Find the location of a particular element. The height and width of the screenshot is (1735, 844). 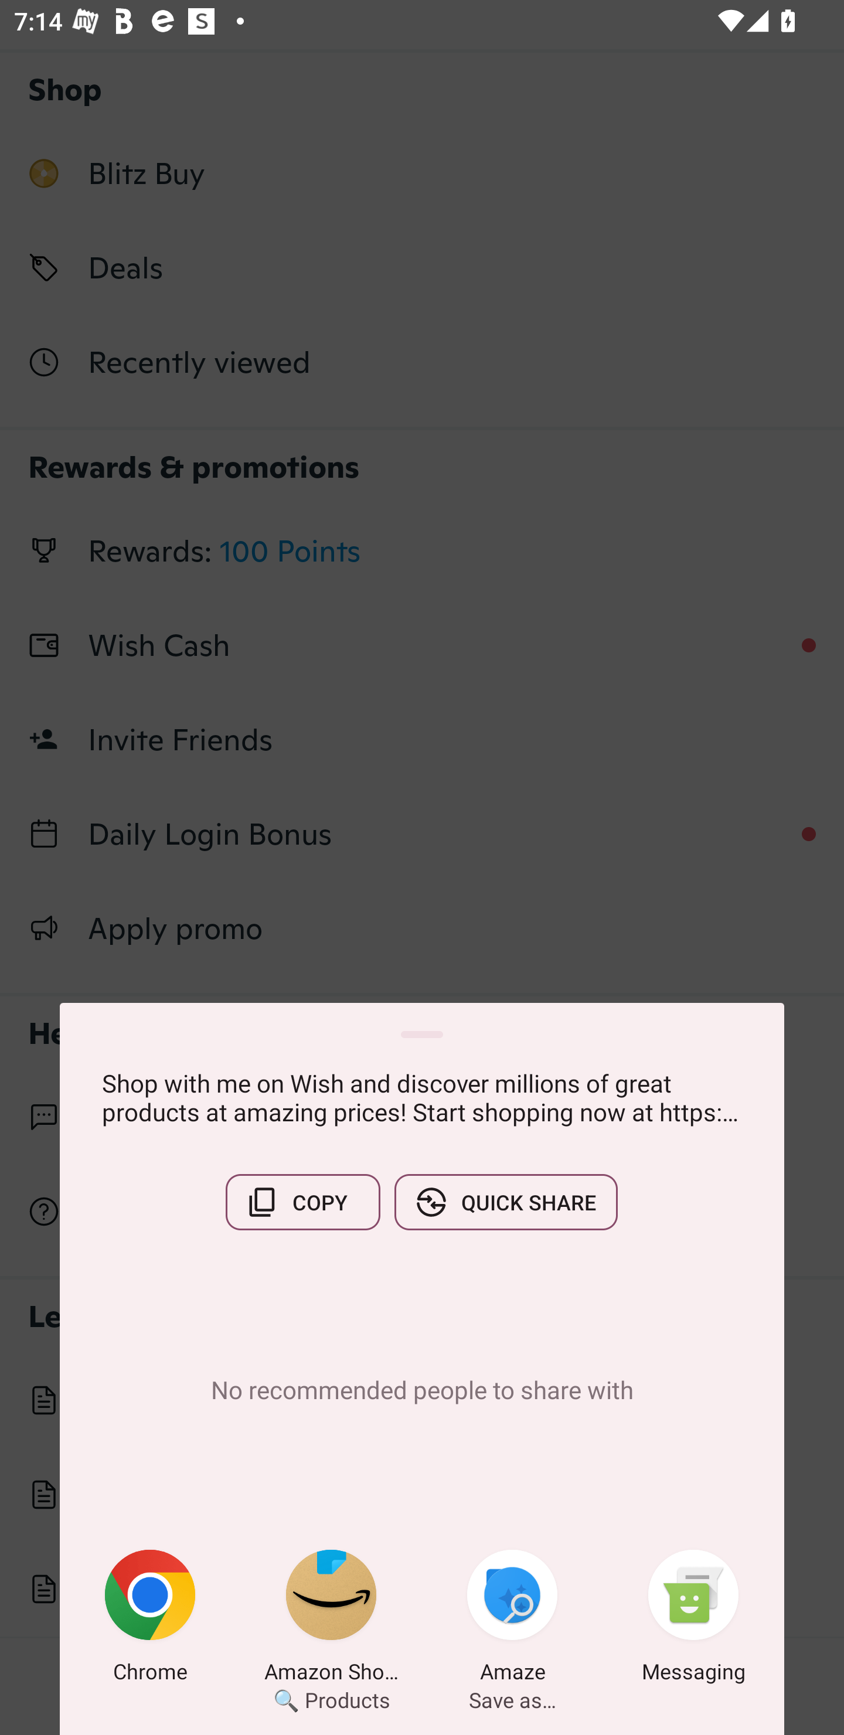

QUICK SHARE is located at coordinates (506, 1202).